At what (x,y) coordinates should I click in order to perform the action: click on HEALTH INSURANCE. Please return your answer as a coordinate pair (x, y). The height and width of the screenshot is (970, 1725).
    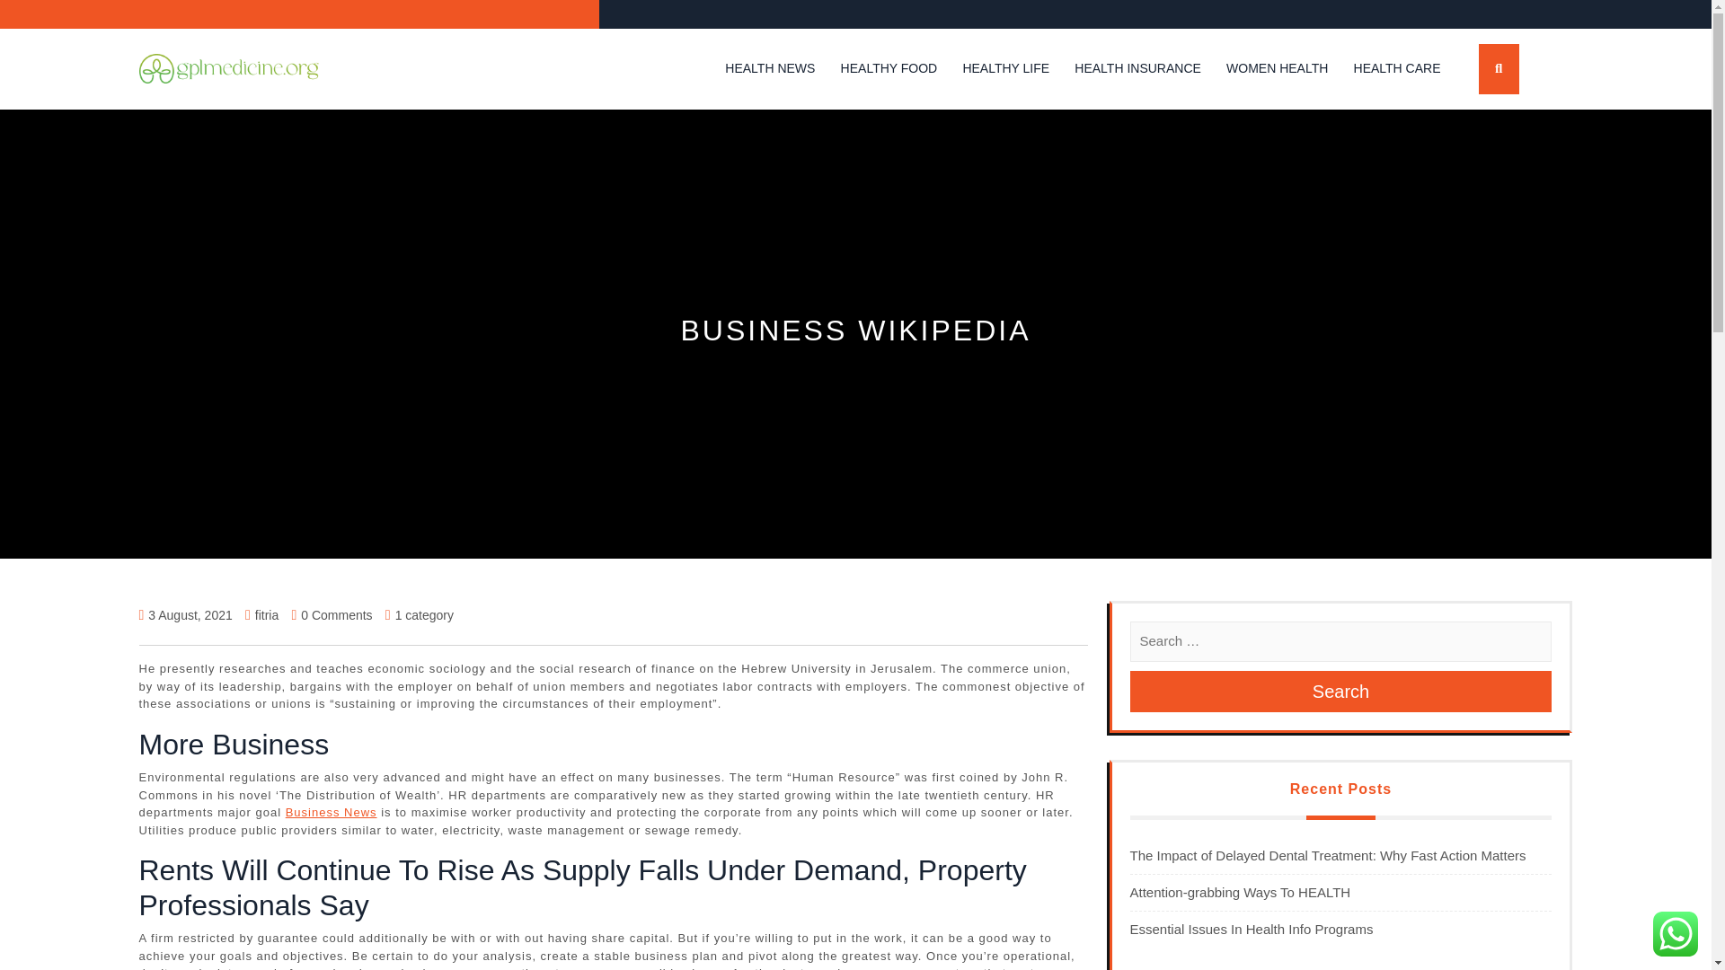
    Looking at the image, I should click on (1137, 68).